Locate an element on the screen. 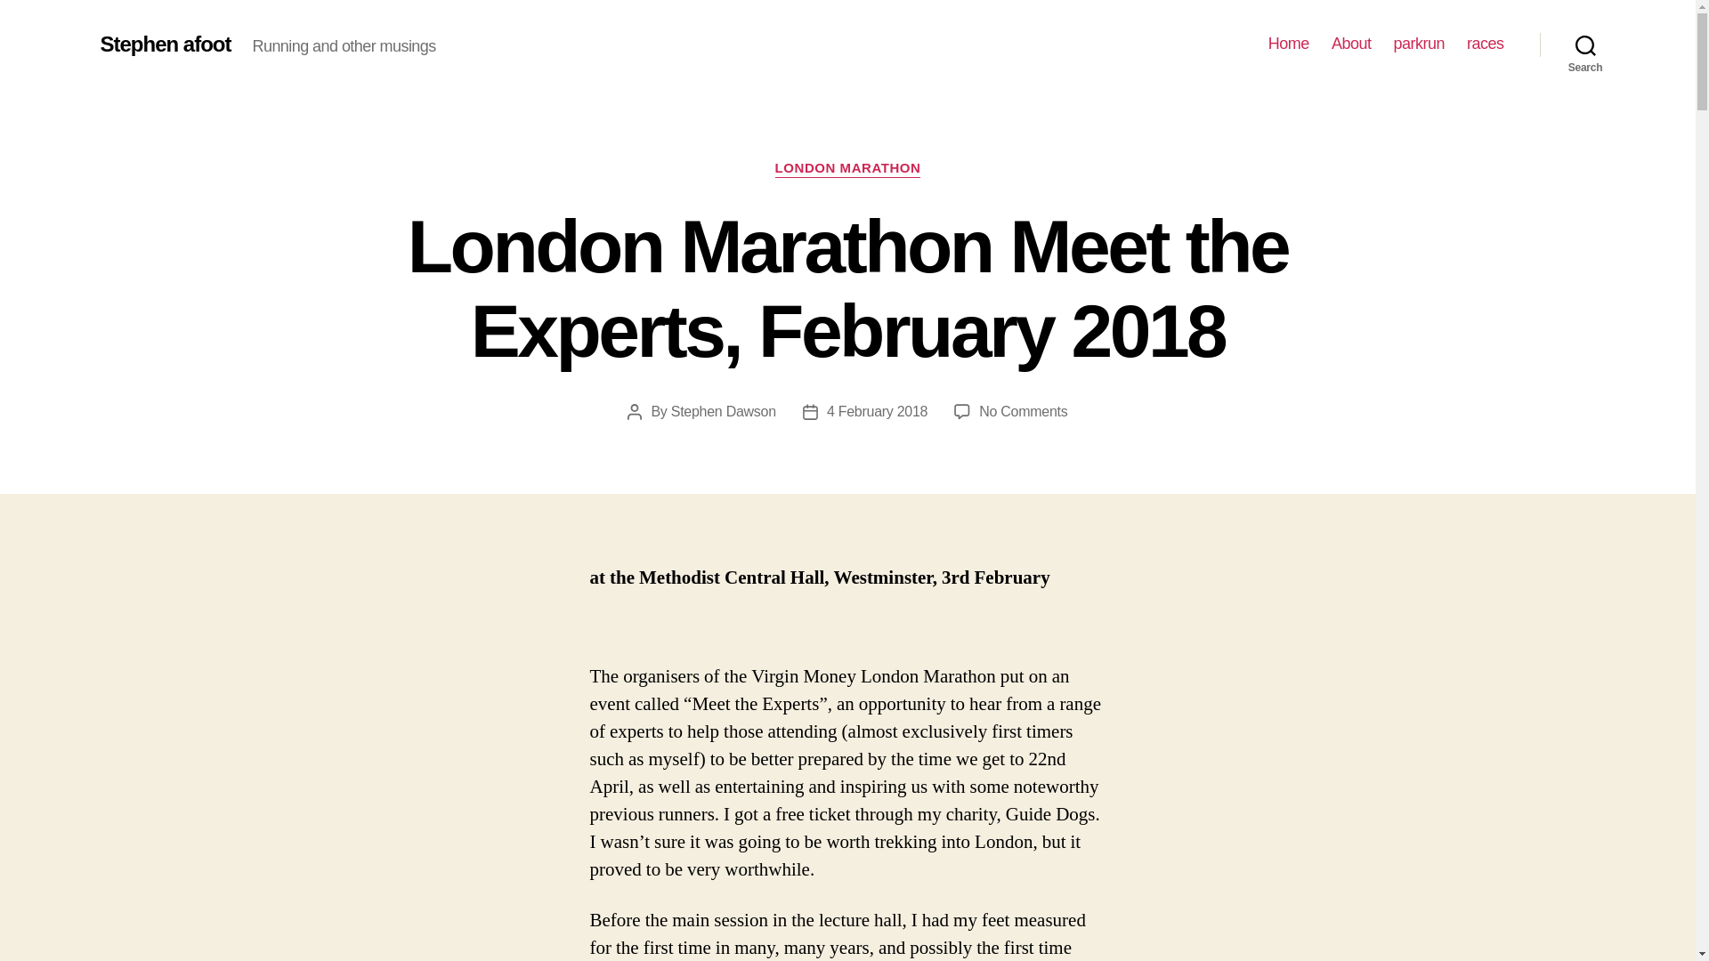  4 February 2018 is located at coordinates (878, 411).